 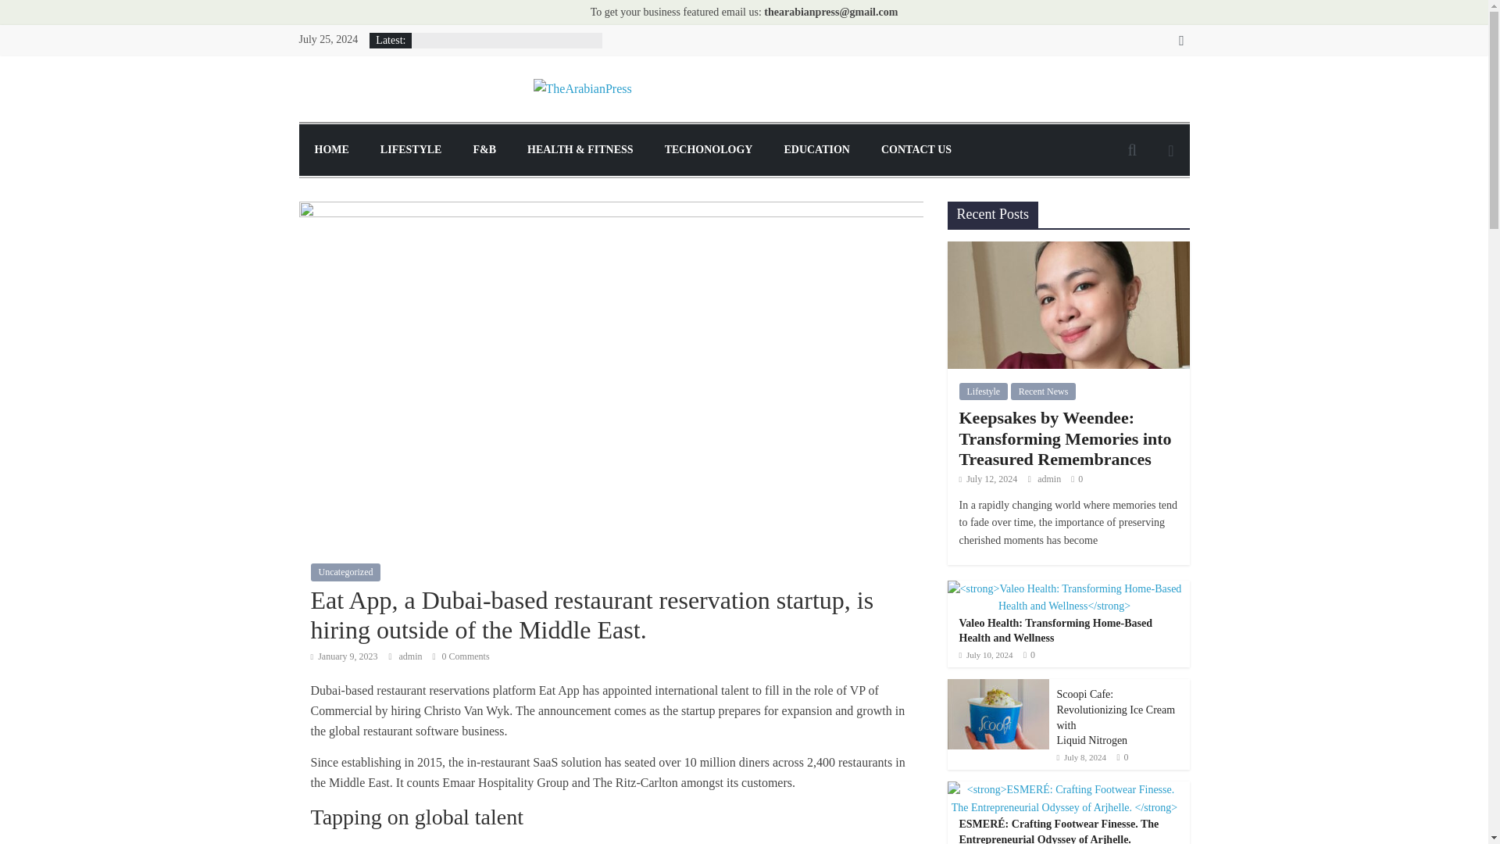 What do you see at coordinates (916, 149) in the screenshot?
I see `CONTACT US` at bounding box center [916, 149].